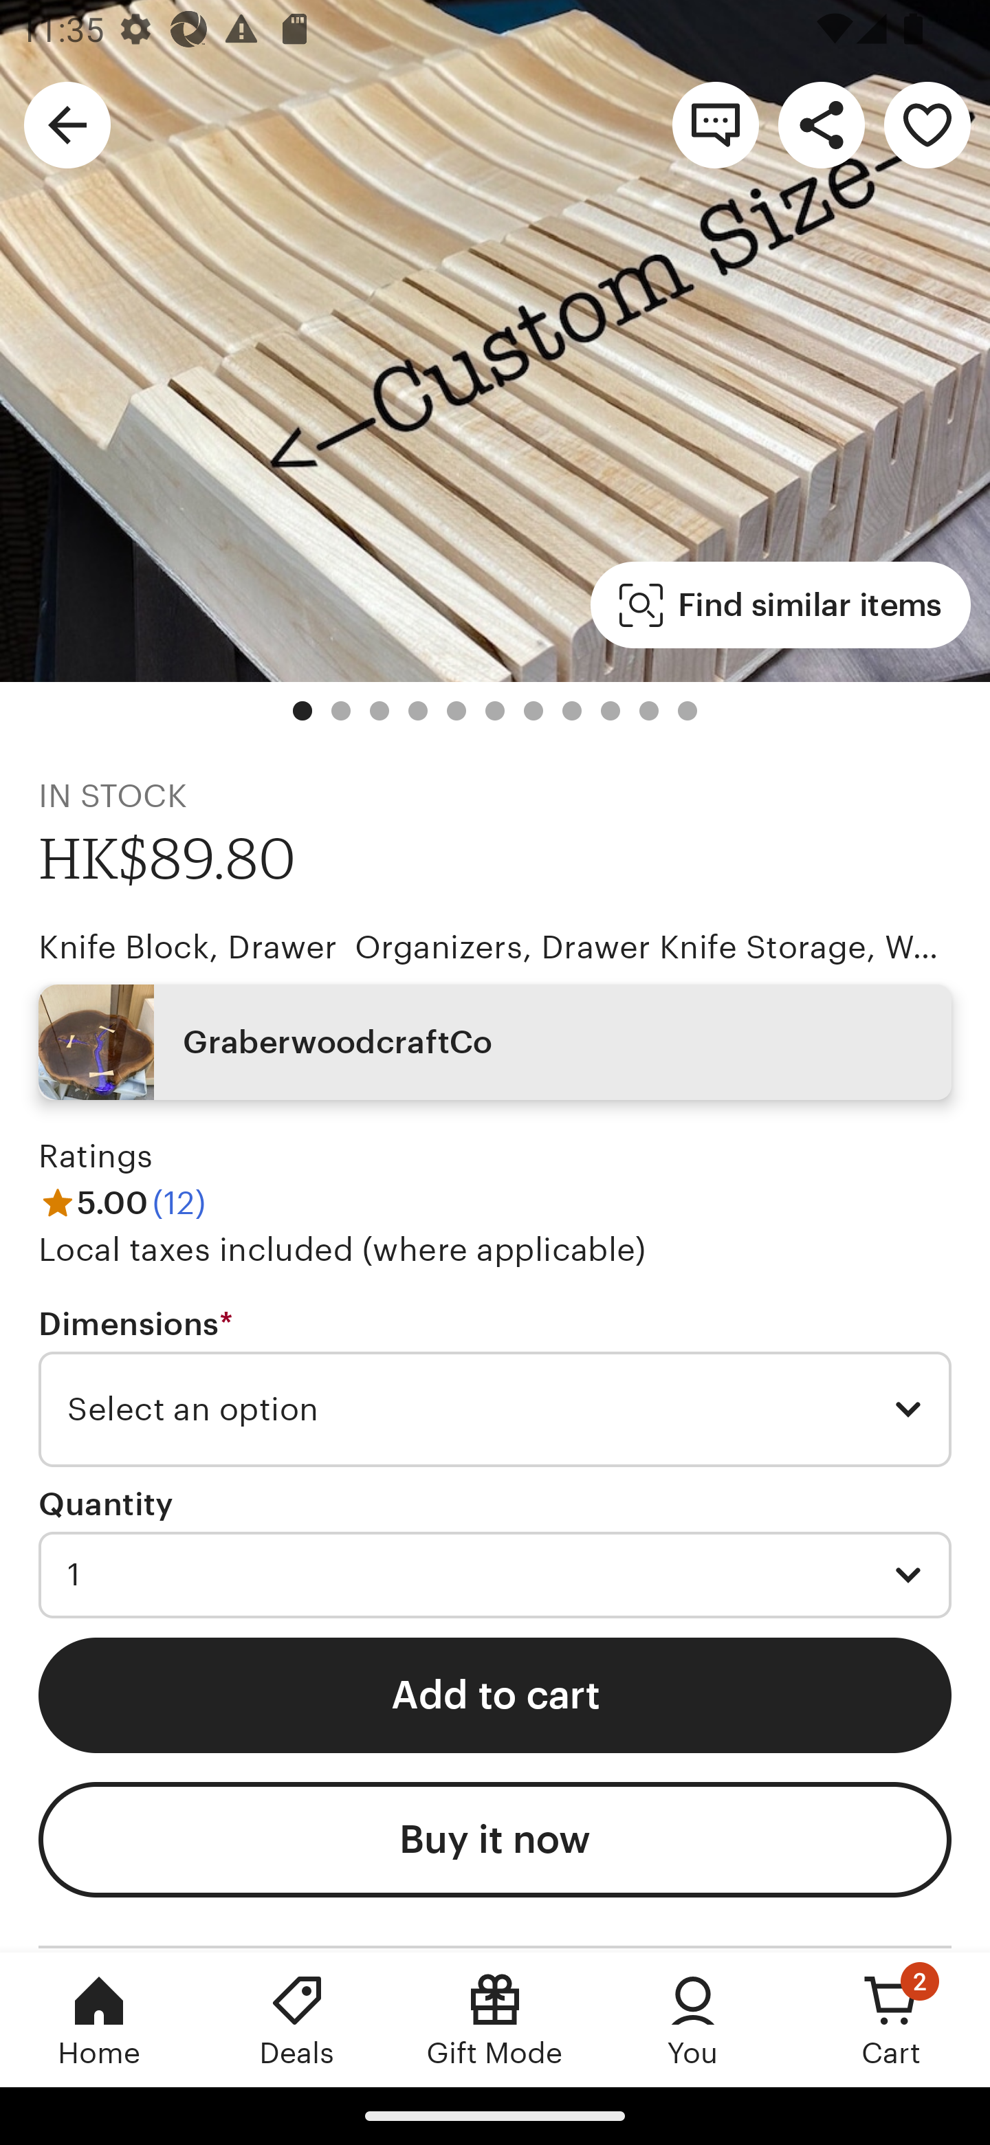  I want to click on Find similar items, so click(781, 605).